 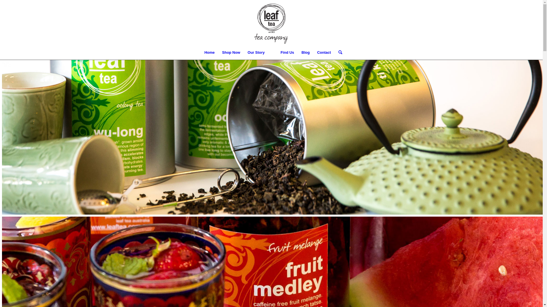 What do you see at coordinates (209, 53) in the screenshot?
I see `Home` at bounding box center [209, 53].